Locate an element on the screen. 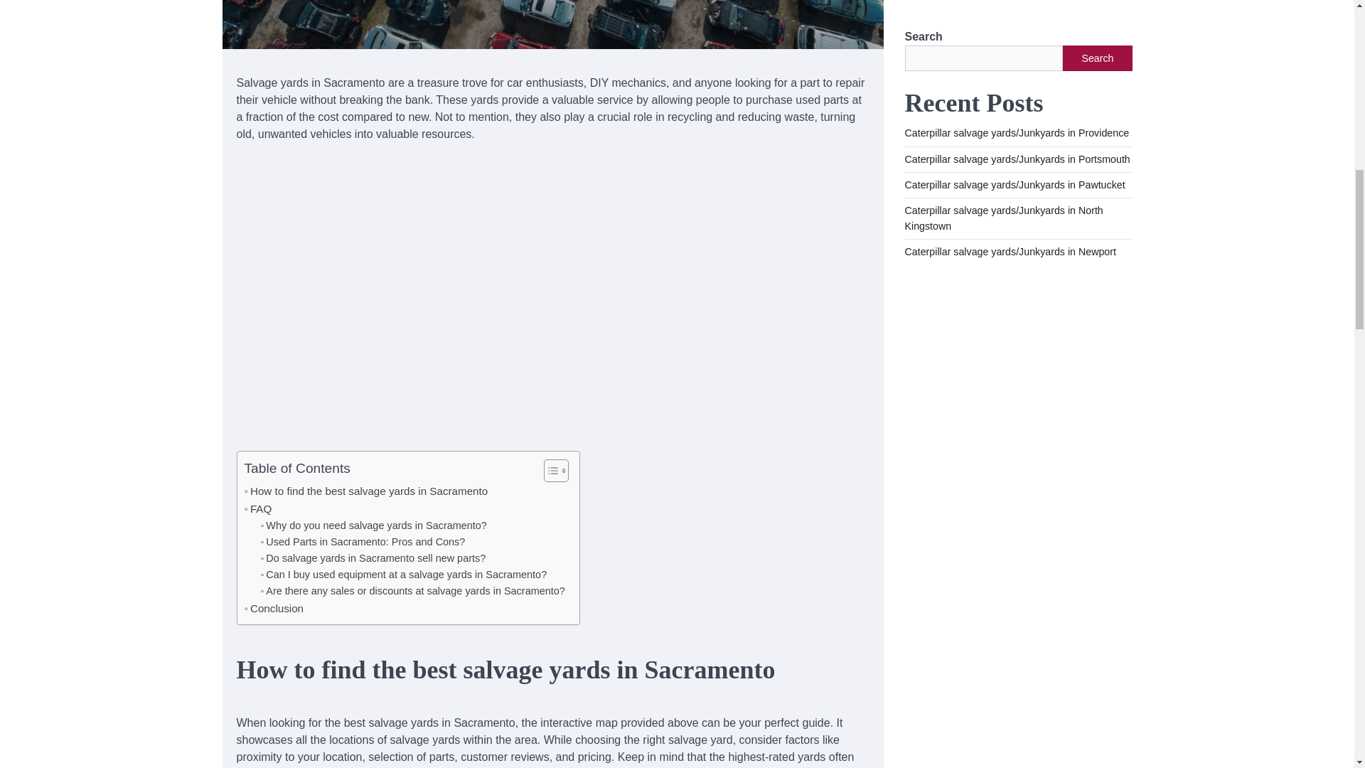 This screenshot has height=768, width=1365. Used Parts in Sacramento: Pros and Cons? is located at coordinates (363, 542).